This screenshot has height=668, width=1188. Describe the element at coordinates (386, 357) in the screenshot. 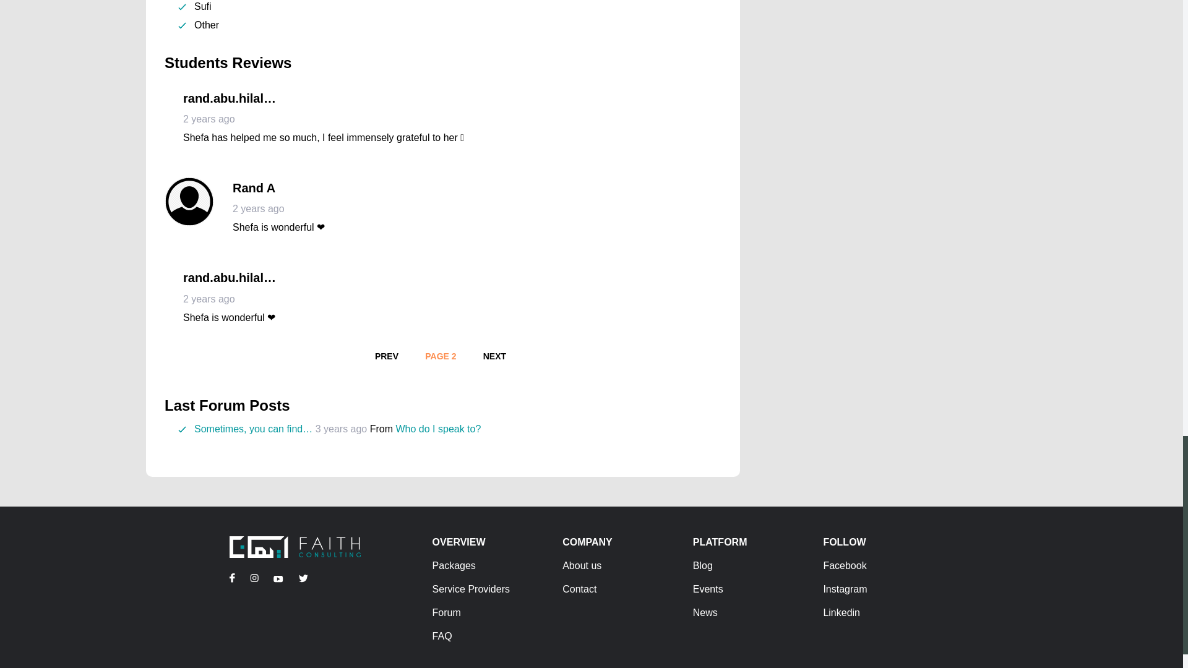

I see `Go to next page` at that location.